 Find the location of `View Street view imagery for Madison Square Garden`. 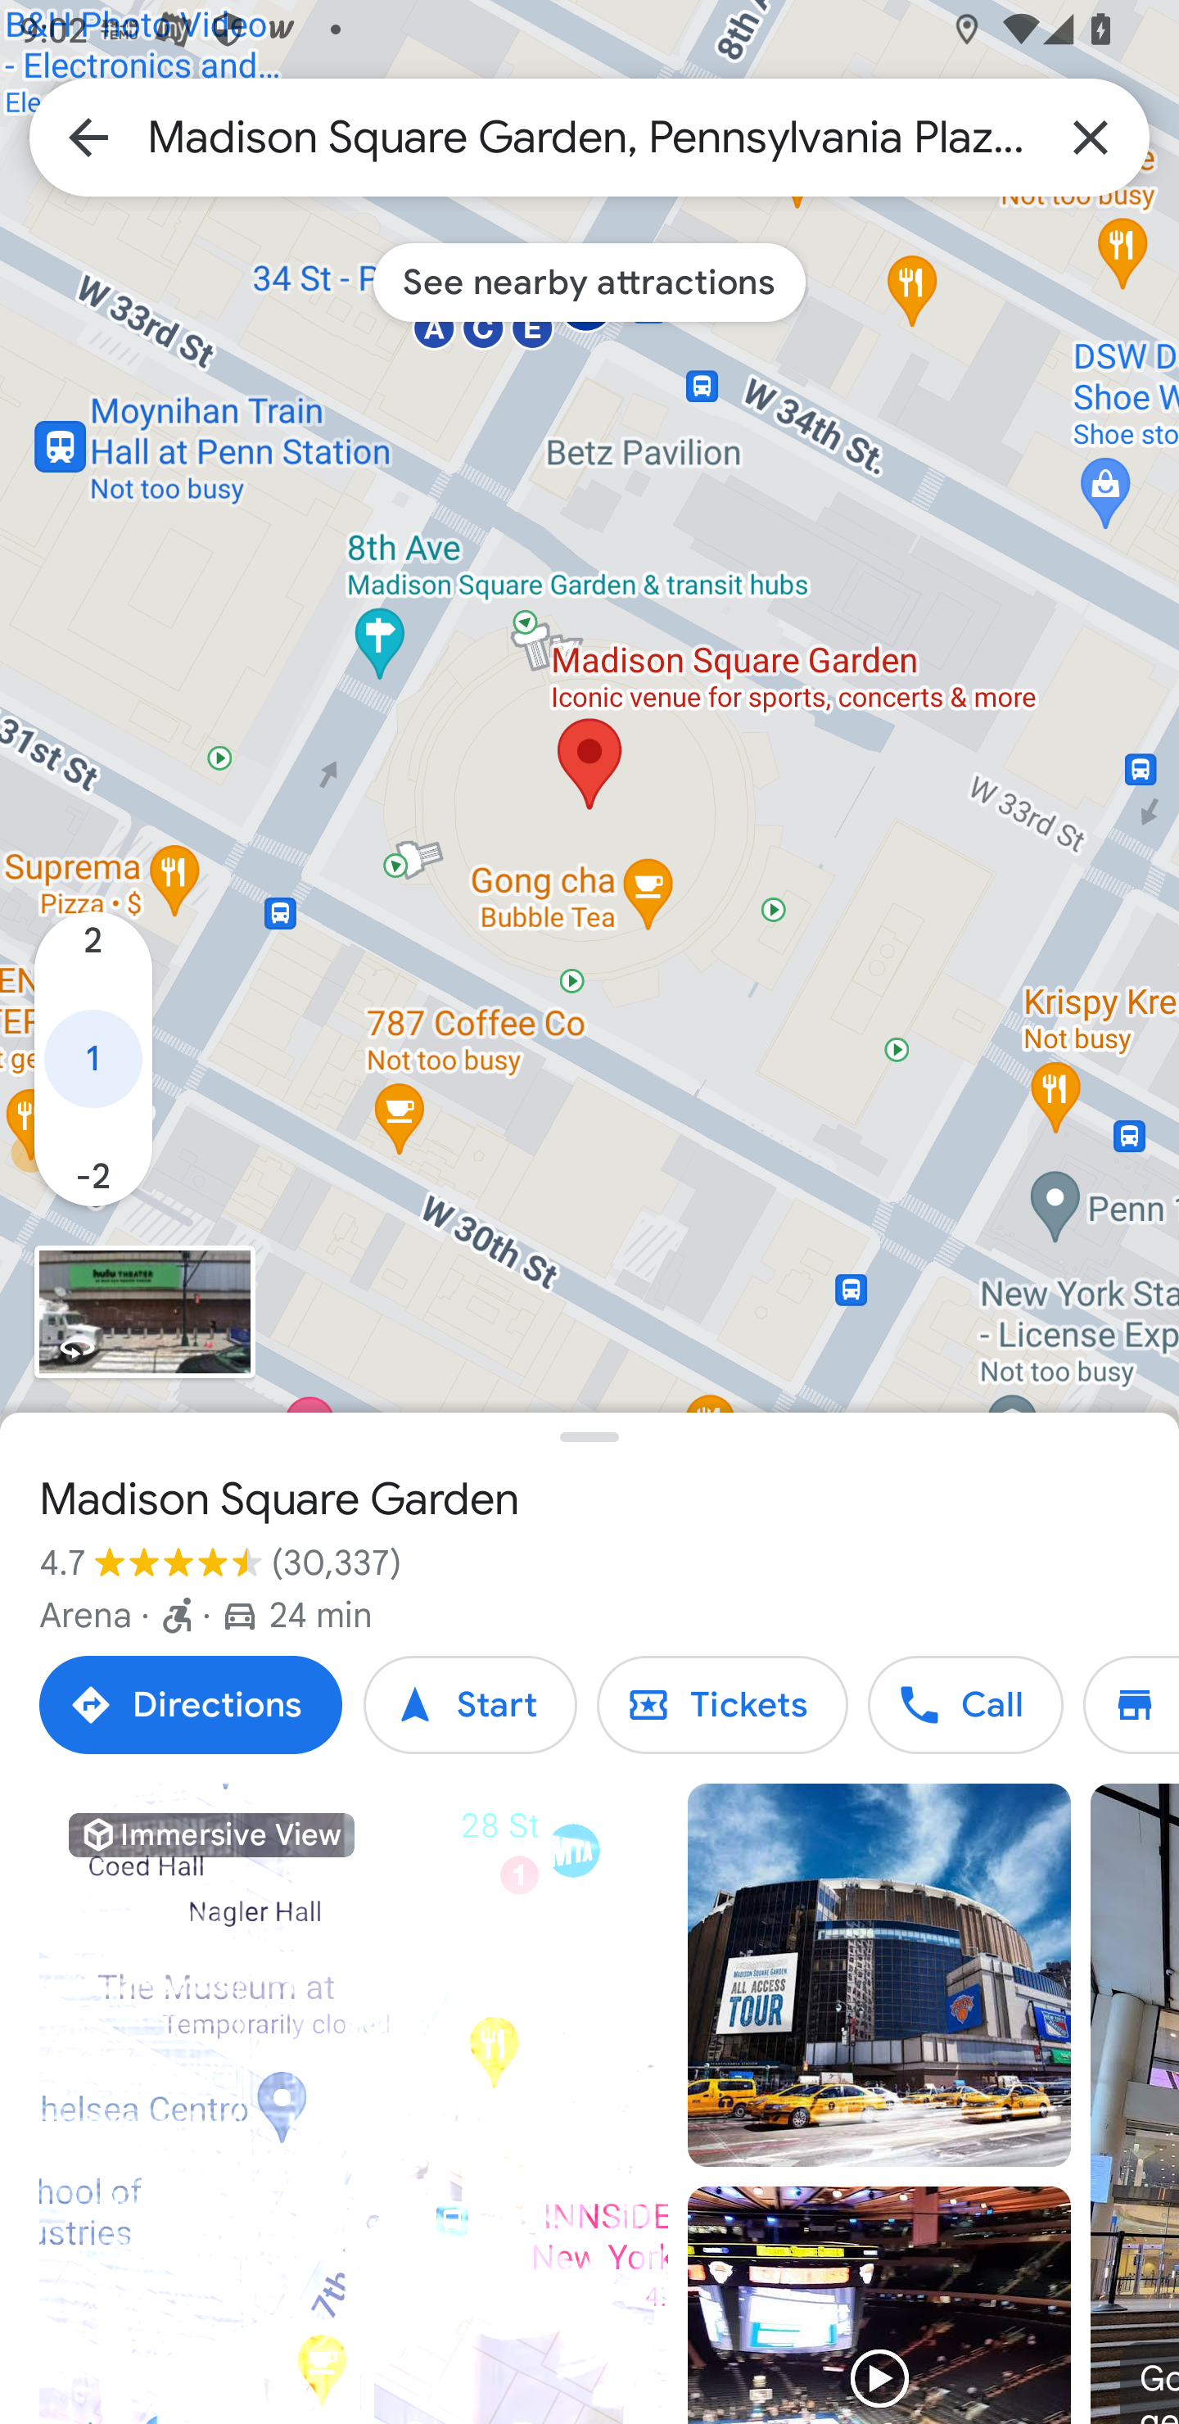

View Street view imagery for Madison Square Garden is located at coordinates (144, 1312).